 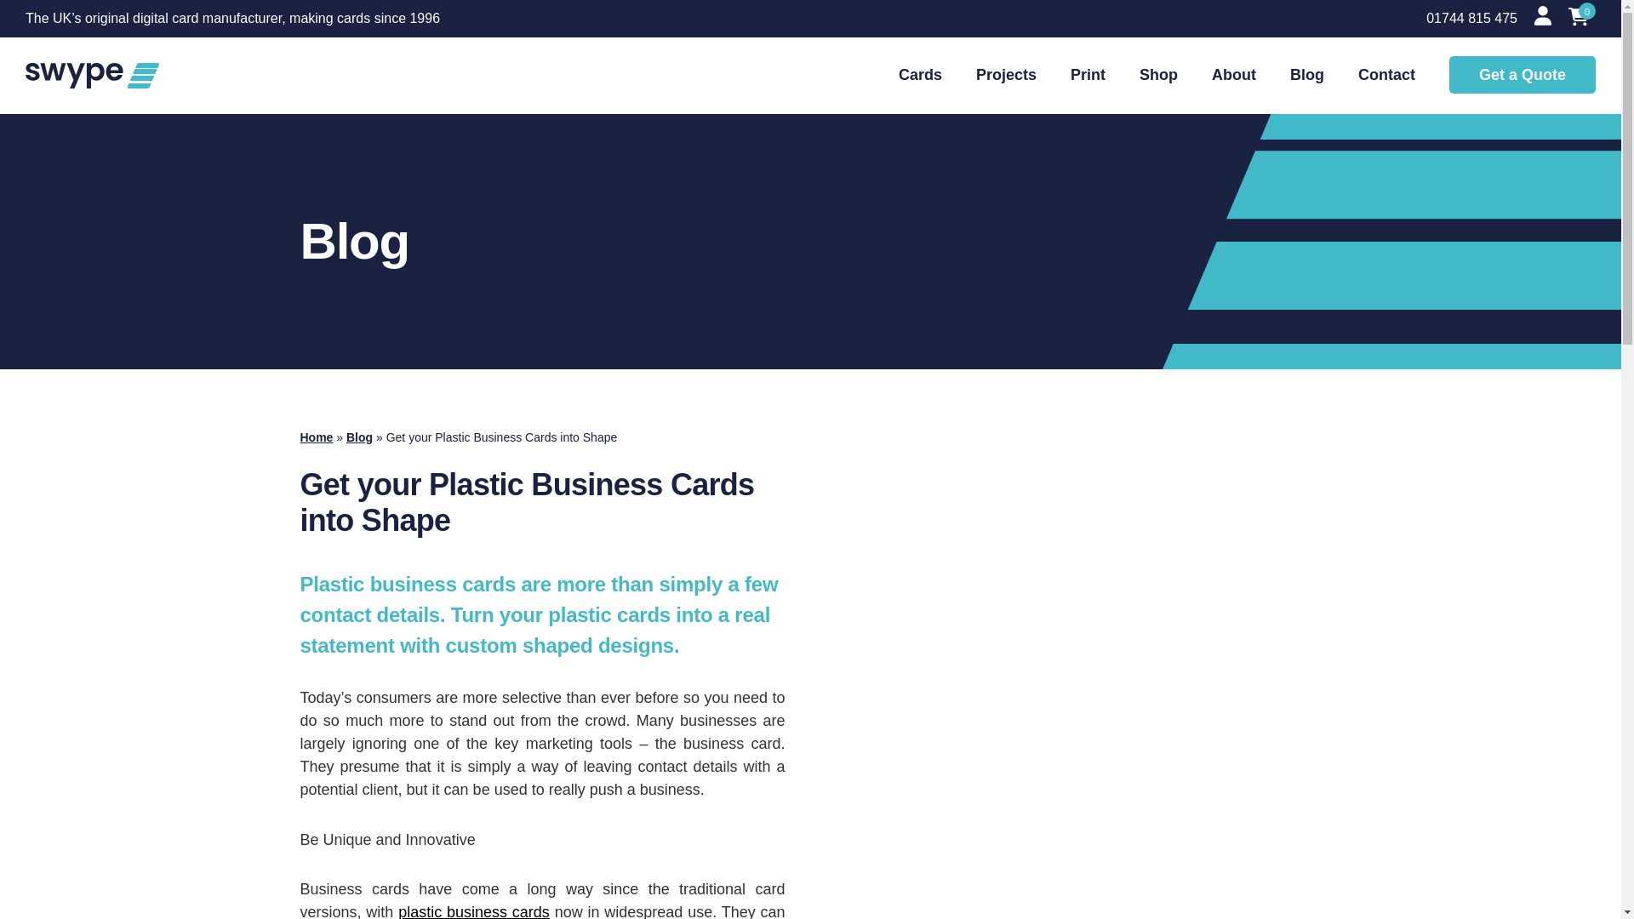 I want to click on About, so click(x=1234, y=75).